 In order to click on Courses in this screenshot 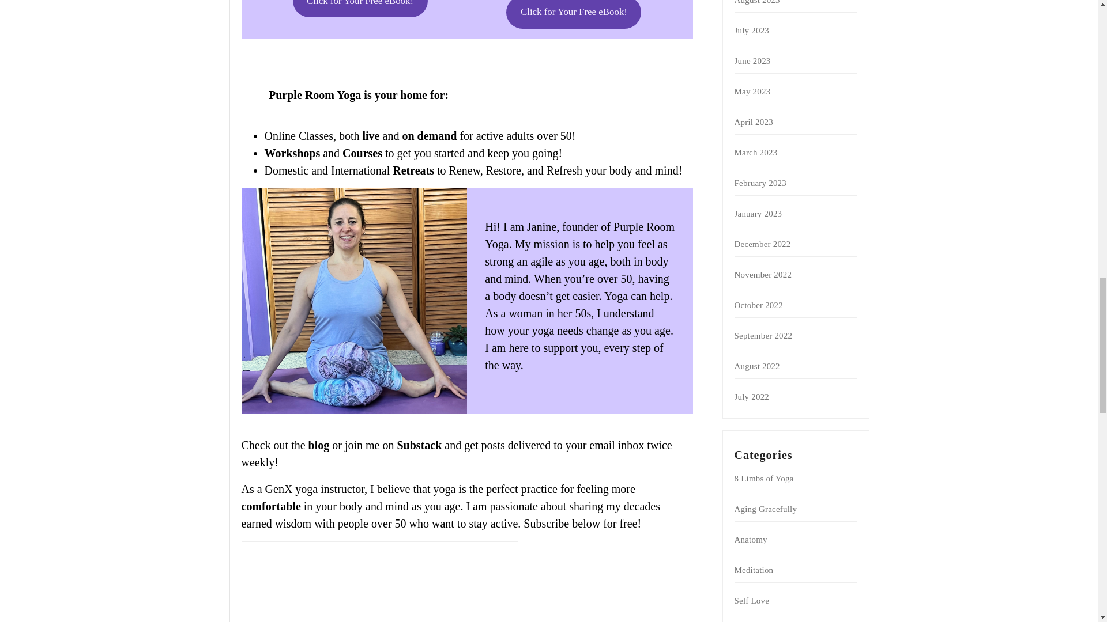, I will do `click(362, 152)`.